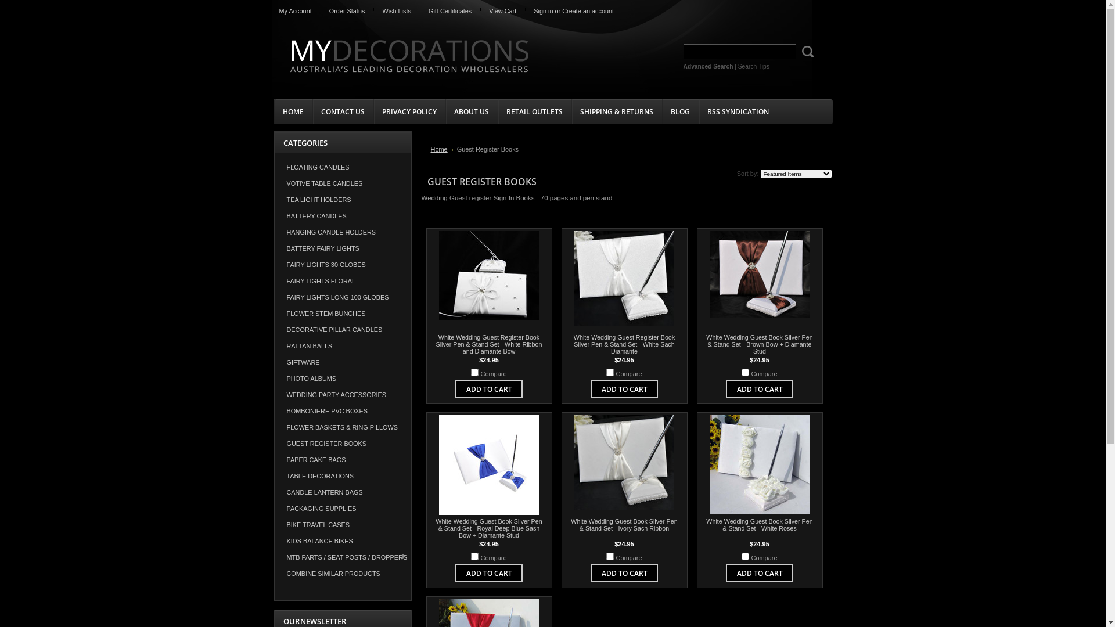  I want to click on Order Status, so click(347, 11).